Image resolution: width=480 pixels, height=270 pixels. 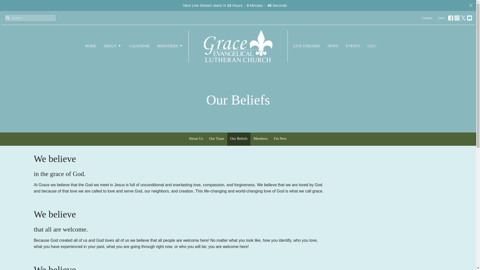 I want to click on HOME, so click(x=90, y=46).